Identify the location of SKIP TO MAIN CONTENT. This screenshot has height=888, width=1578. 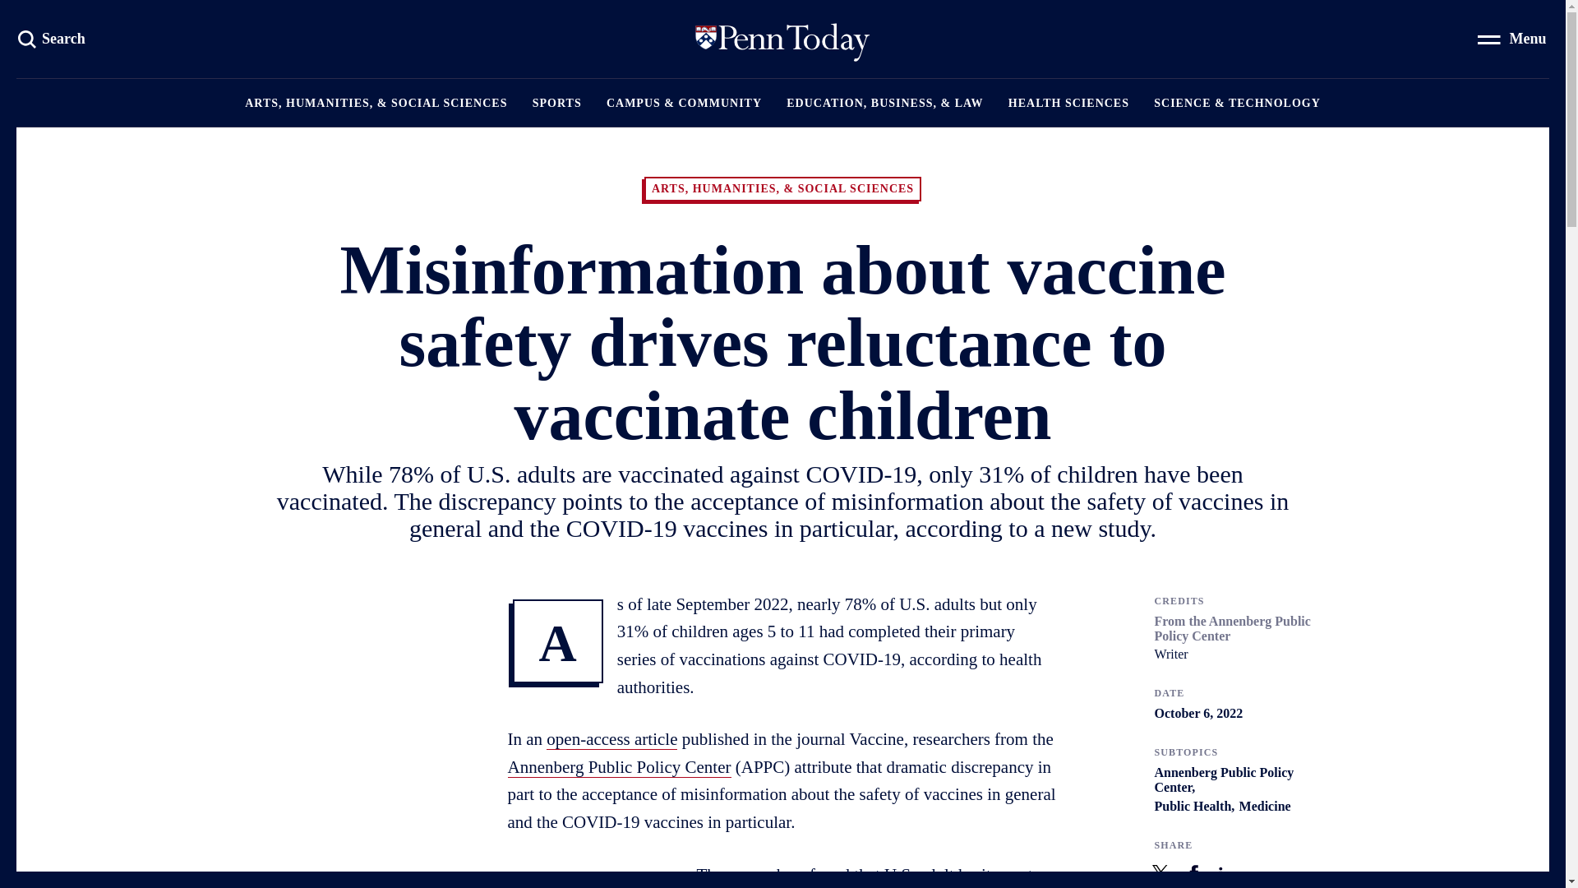
(782, 39).